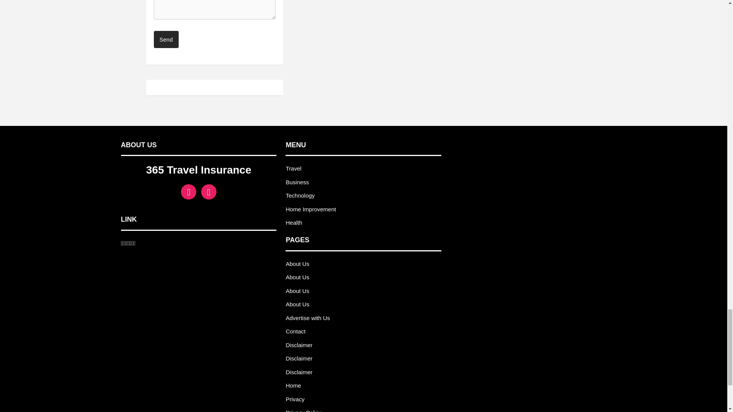 This screenshot has height=412, width=733. Describe the element at coordinates (166, 40) in the screenshot. I see `Send` at that location.